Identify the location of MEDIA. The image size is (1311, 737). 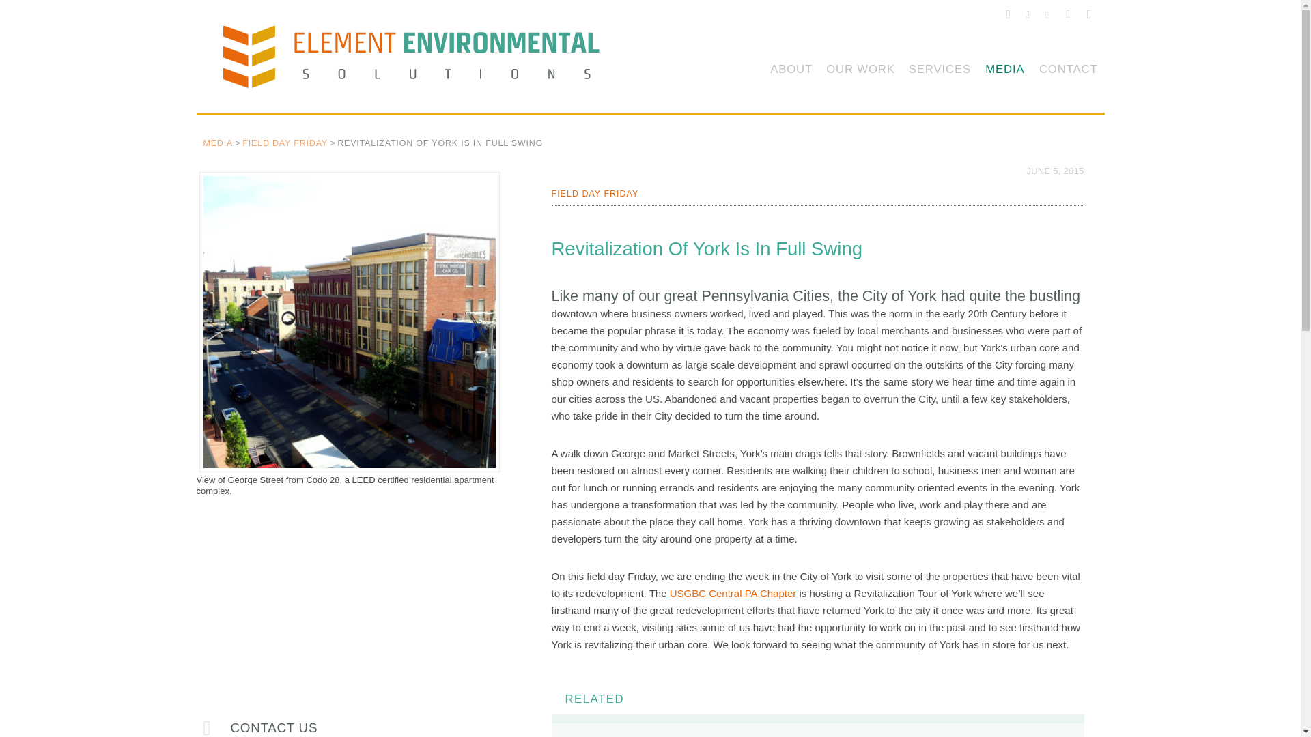
(218, 143).